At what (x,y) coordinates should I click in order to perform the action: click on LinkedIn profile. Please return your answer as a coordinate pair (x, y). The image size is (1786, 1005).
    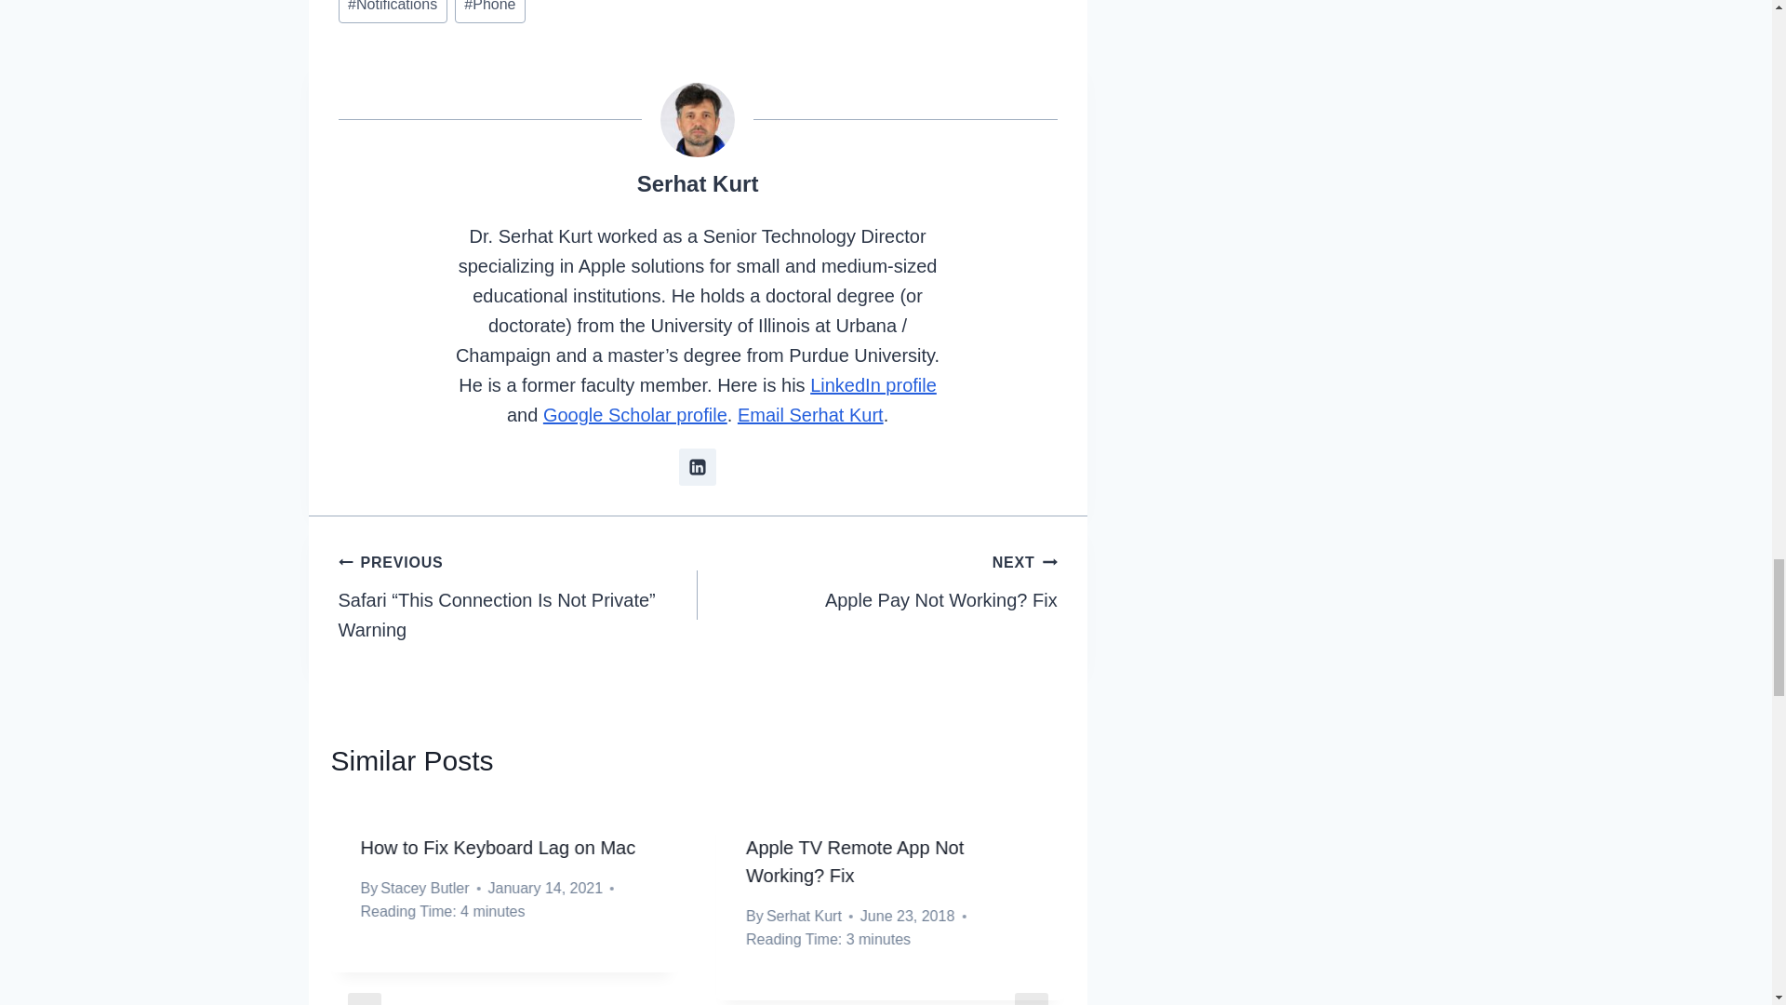
    Looking at the image, I should click on (873, 385).